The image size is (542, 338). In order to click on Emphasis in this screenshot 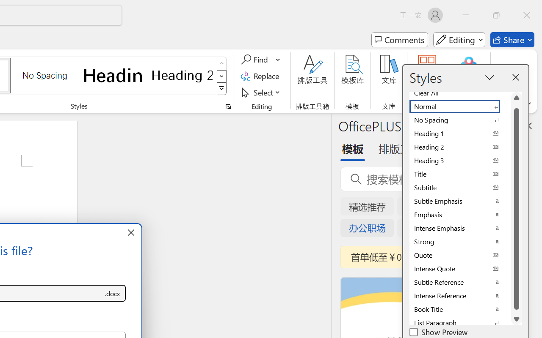, I will do `click(460, 215)`.